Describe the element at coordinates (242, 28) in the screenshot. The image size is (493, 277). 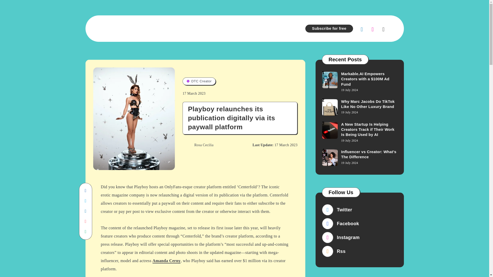
I see `Creator Creator` at that location.